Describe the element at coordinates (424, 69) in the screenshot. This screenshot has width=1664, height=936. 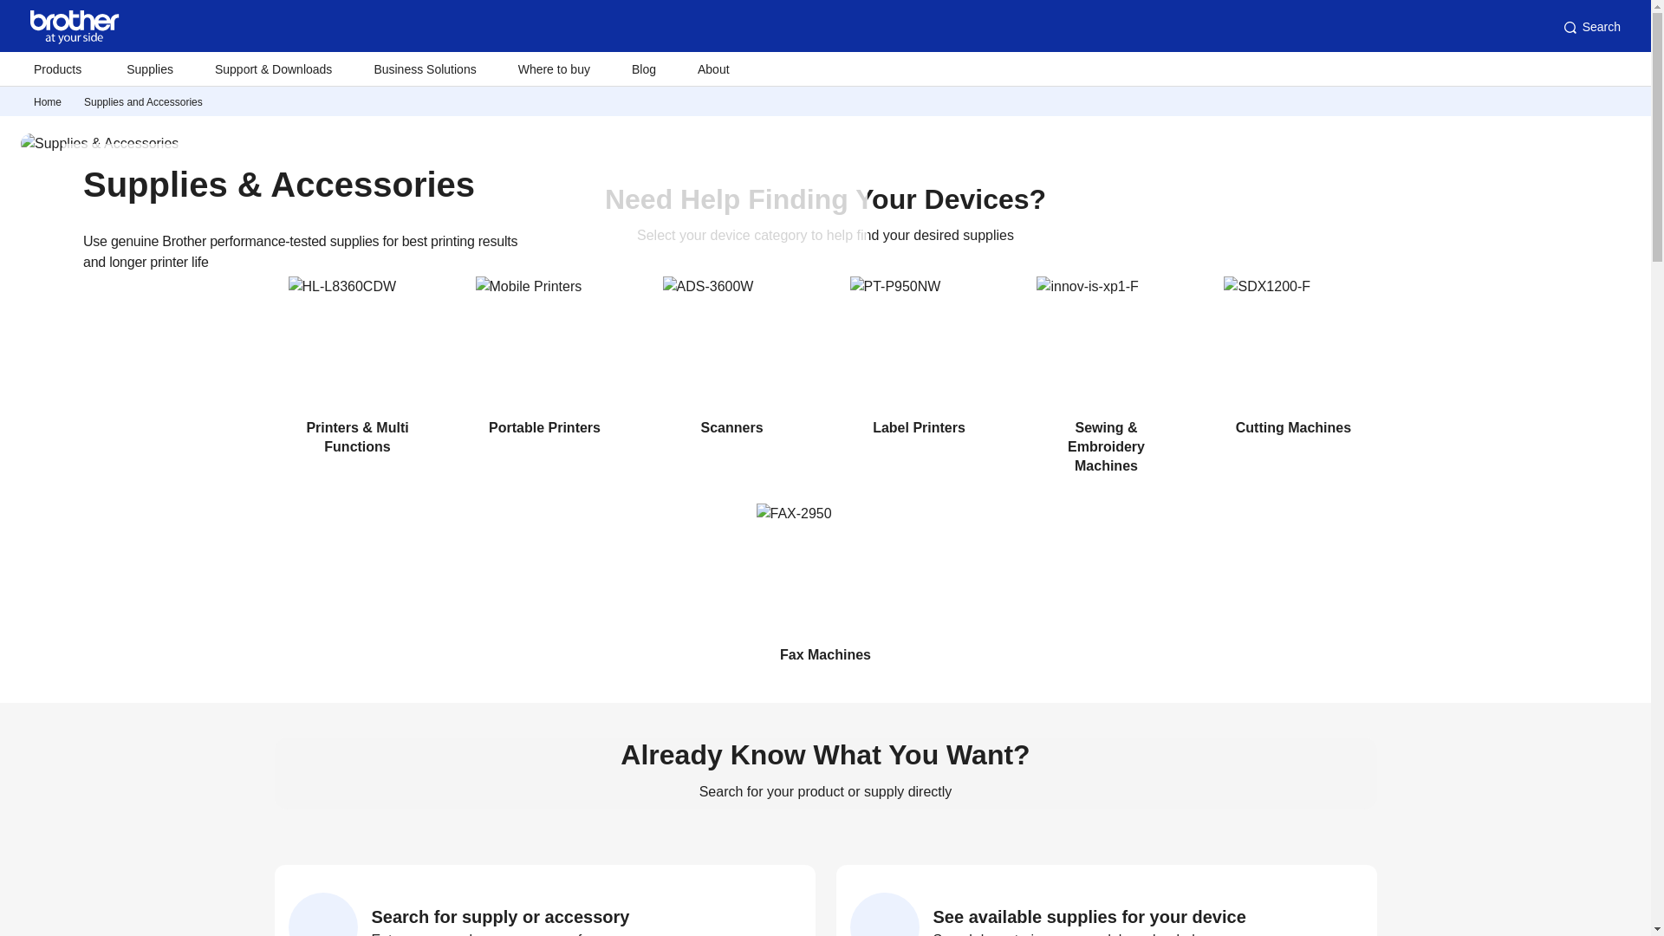
I see `Business Solutions` at that location.